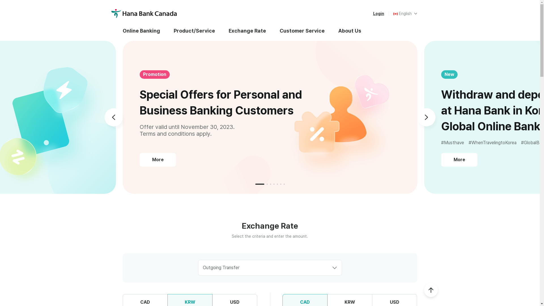 The height and width of the screenshot is (306, 544). What do you see at coordinates (459, 160) in the screenshot?
I see `More` at bounding box center [459, 160].